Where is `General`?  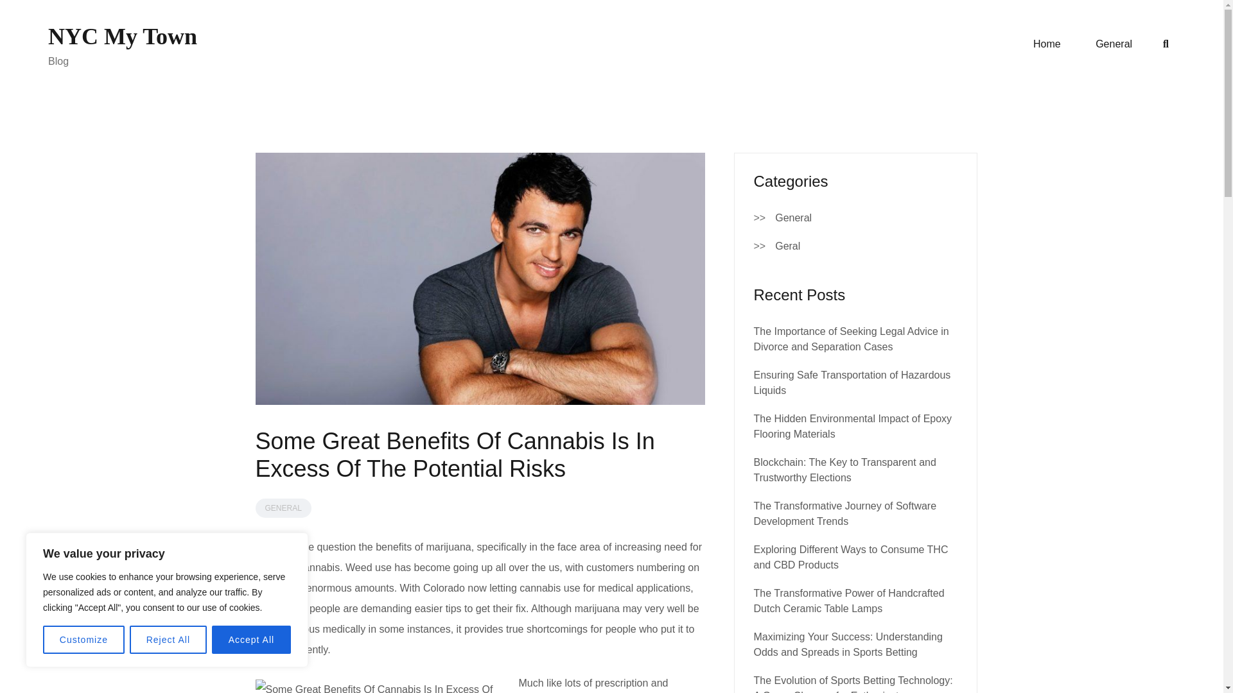
General is located at coordinates (793, 218).